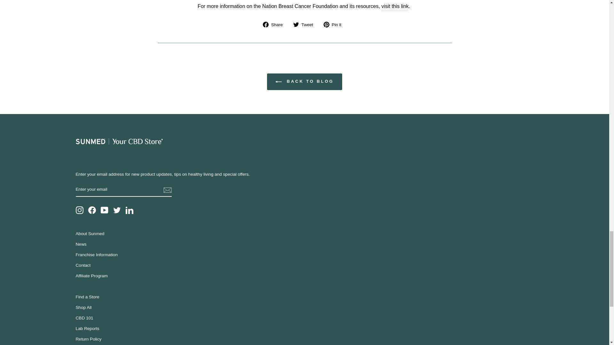  Describe the element at coordinates (275, 24) in the screenshot. I see `Share on Facebook` at that location.